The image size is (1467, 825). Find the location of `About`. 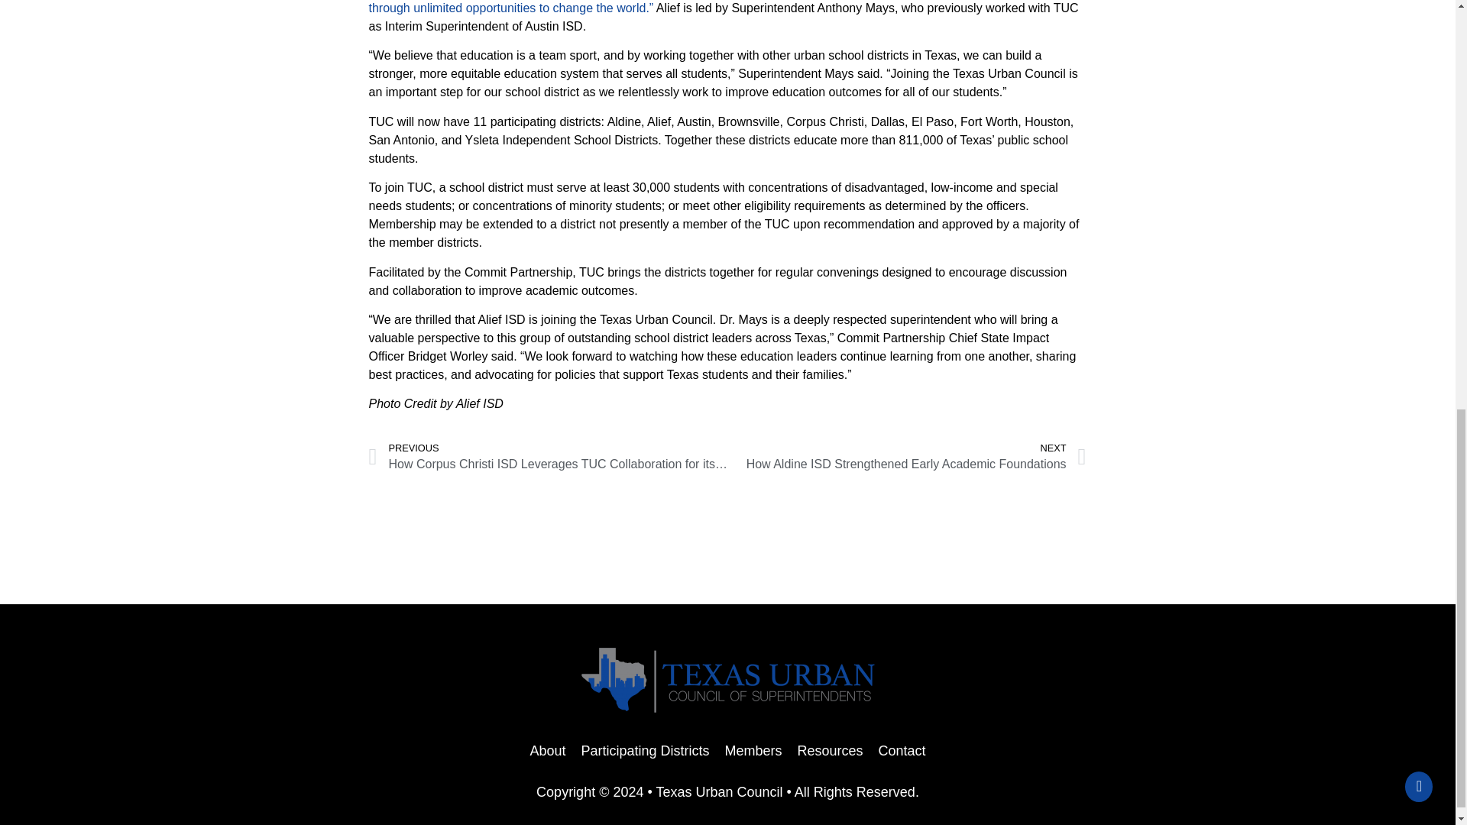

About is located at coordinates (547, 750).